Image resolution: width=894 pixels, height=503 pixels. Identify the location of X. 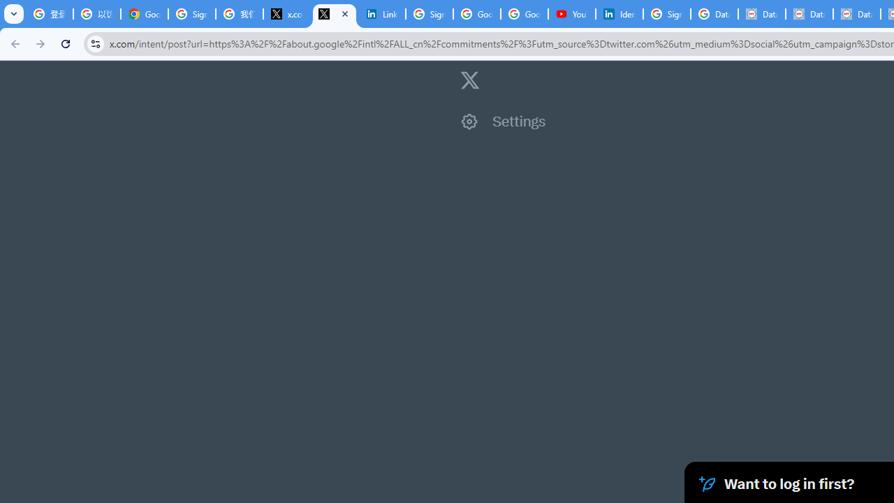
(335, 14).